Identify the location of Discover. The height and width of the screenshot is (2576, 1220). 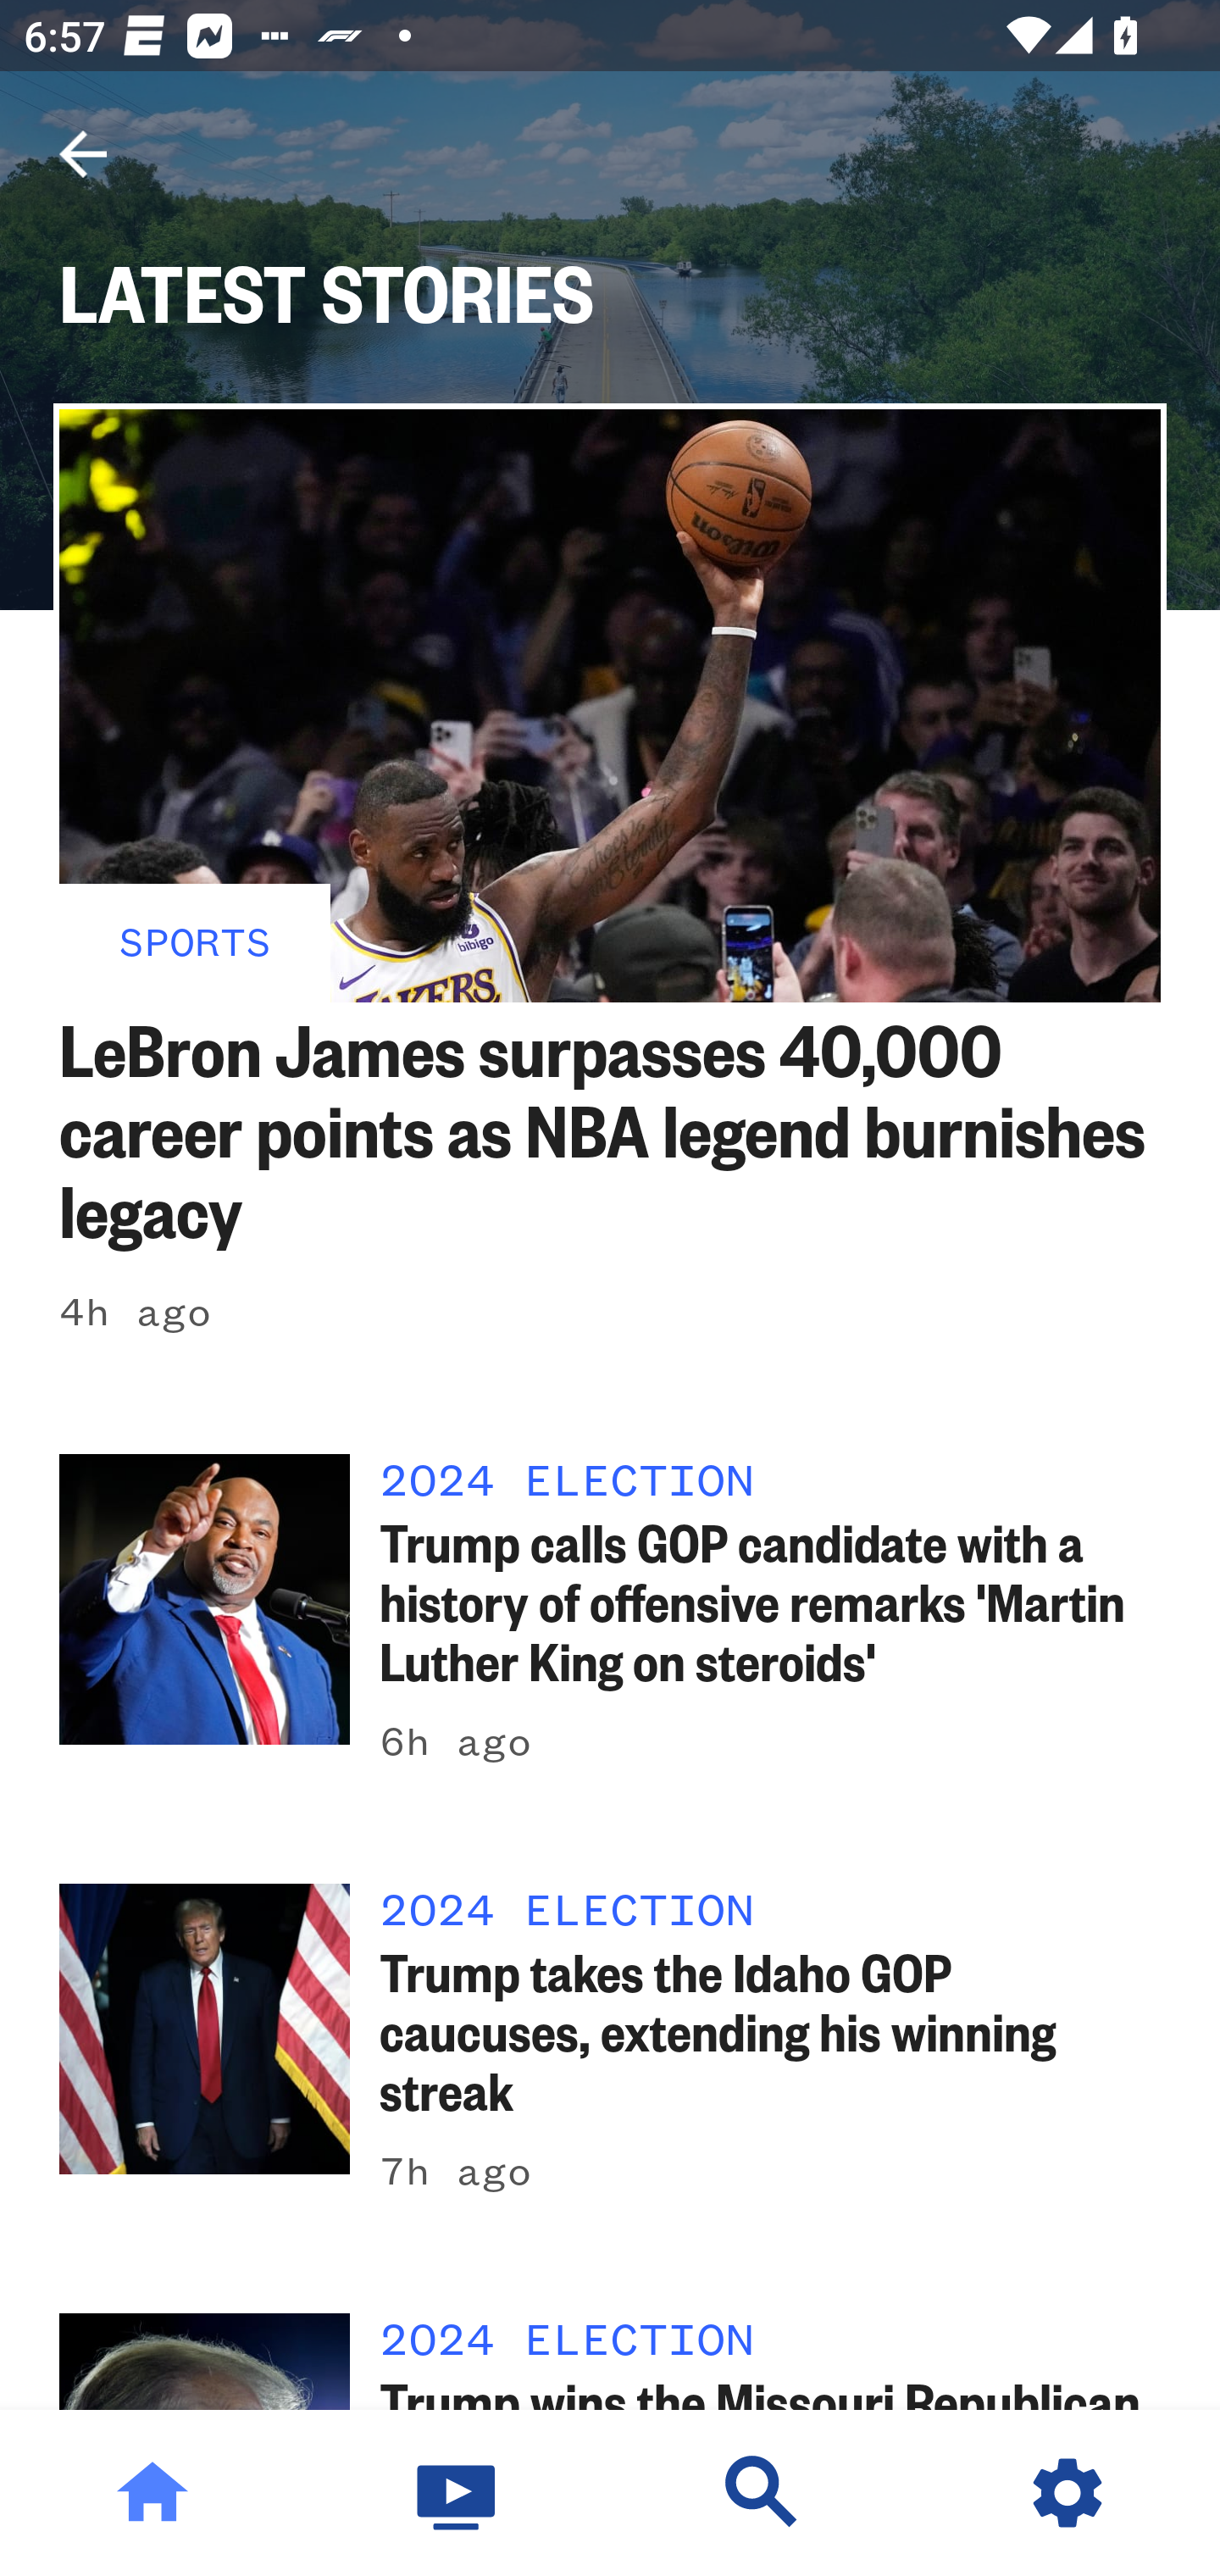
(762, 2493).